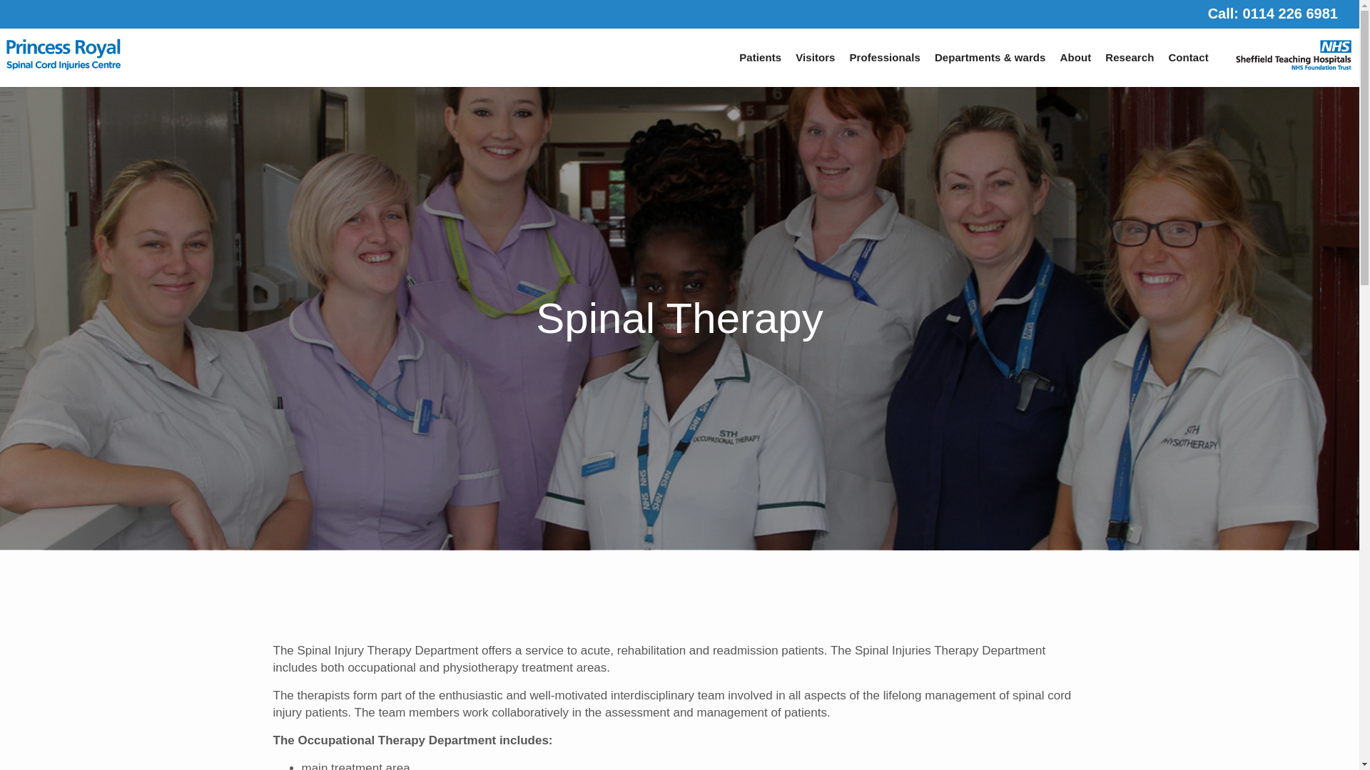 The height and width of the screenshot is (770, 1370). Describe the element at coordinates (1129, 57) in the screenshot. I see `Research` at that location.